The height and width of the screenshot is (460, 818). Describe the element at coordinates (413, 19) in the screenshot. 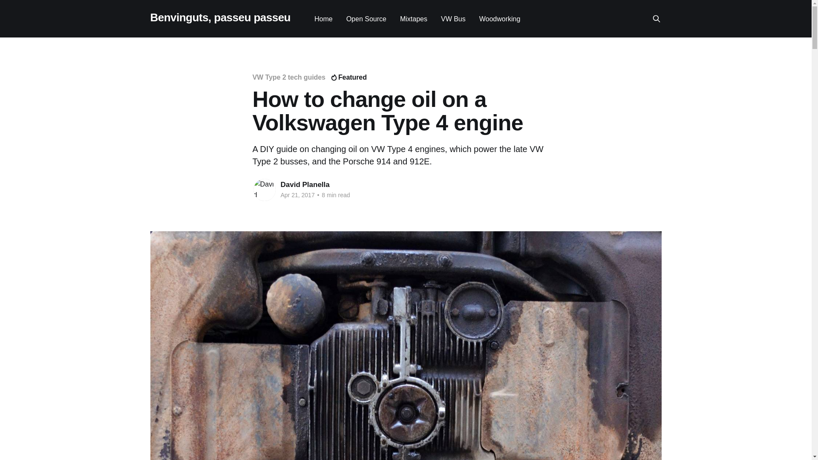

I see `Mixtapes` at that location.